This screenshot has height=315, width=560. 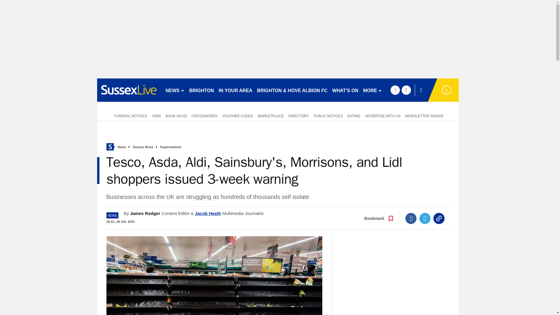 What do you see at coordinates (176, 116) in the screenshot?
I see `BOOK AN AD` at bounding box center [176, 116].